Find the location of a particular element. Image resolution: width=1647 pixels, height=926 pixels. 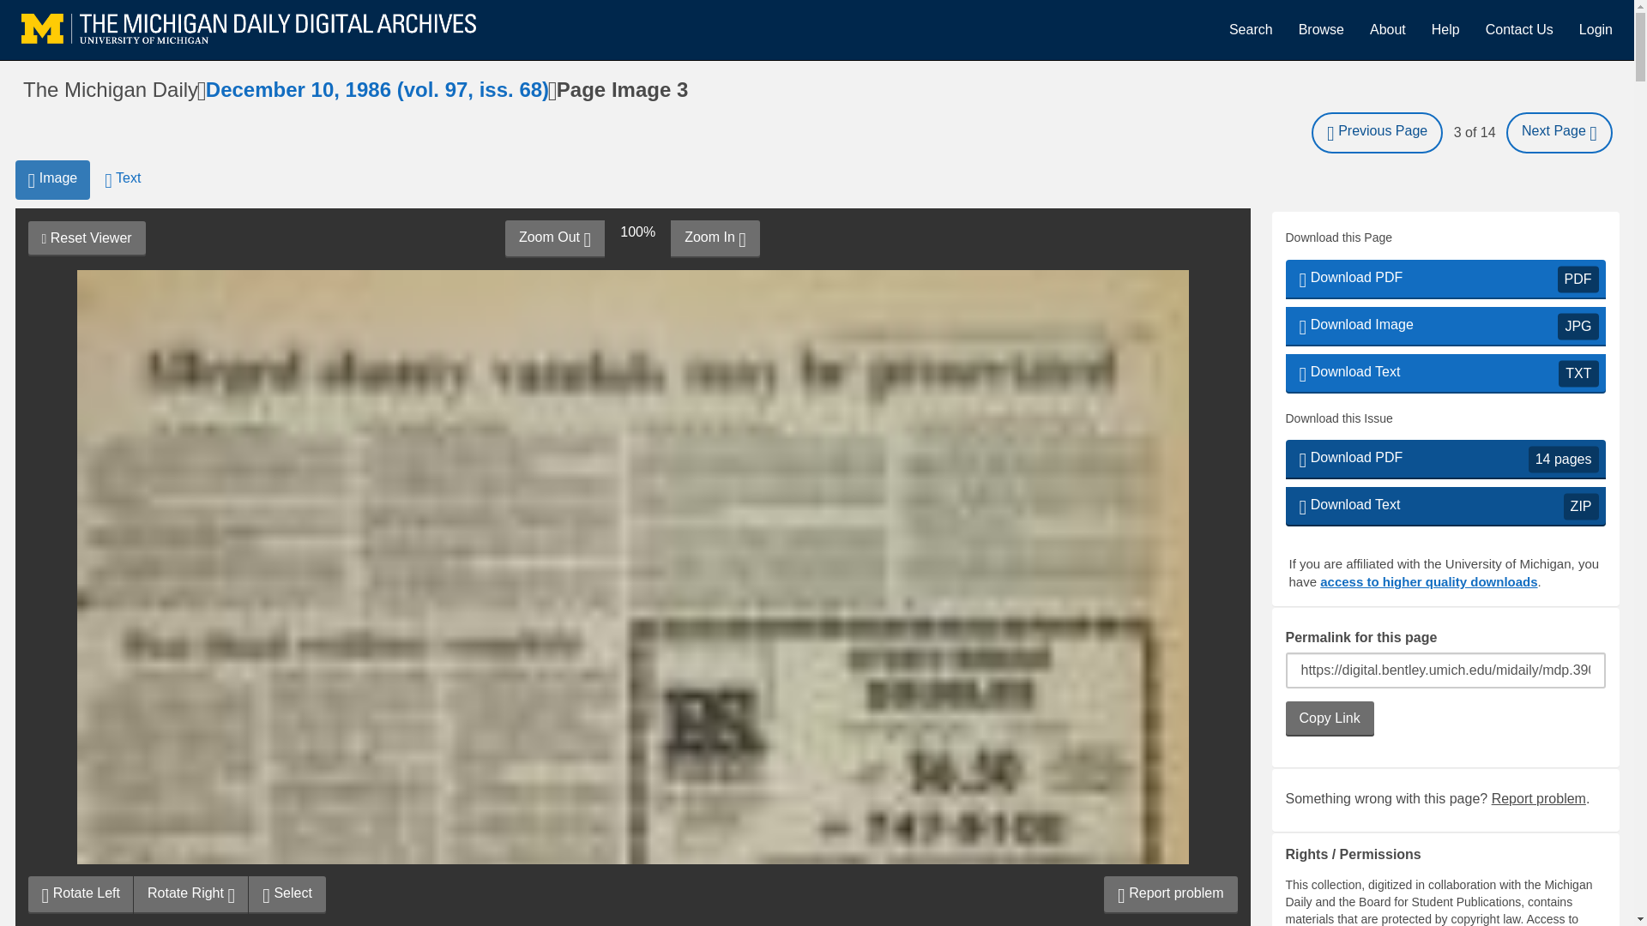

Image is located at coordinates (554, 239).